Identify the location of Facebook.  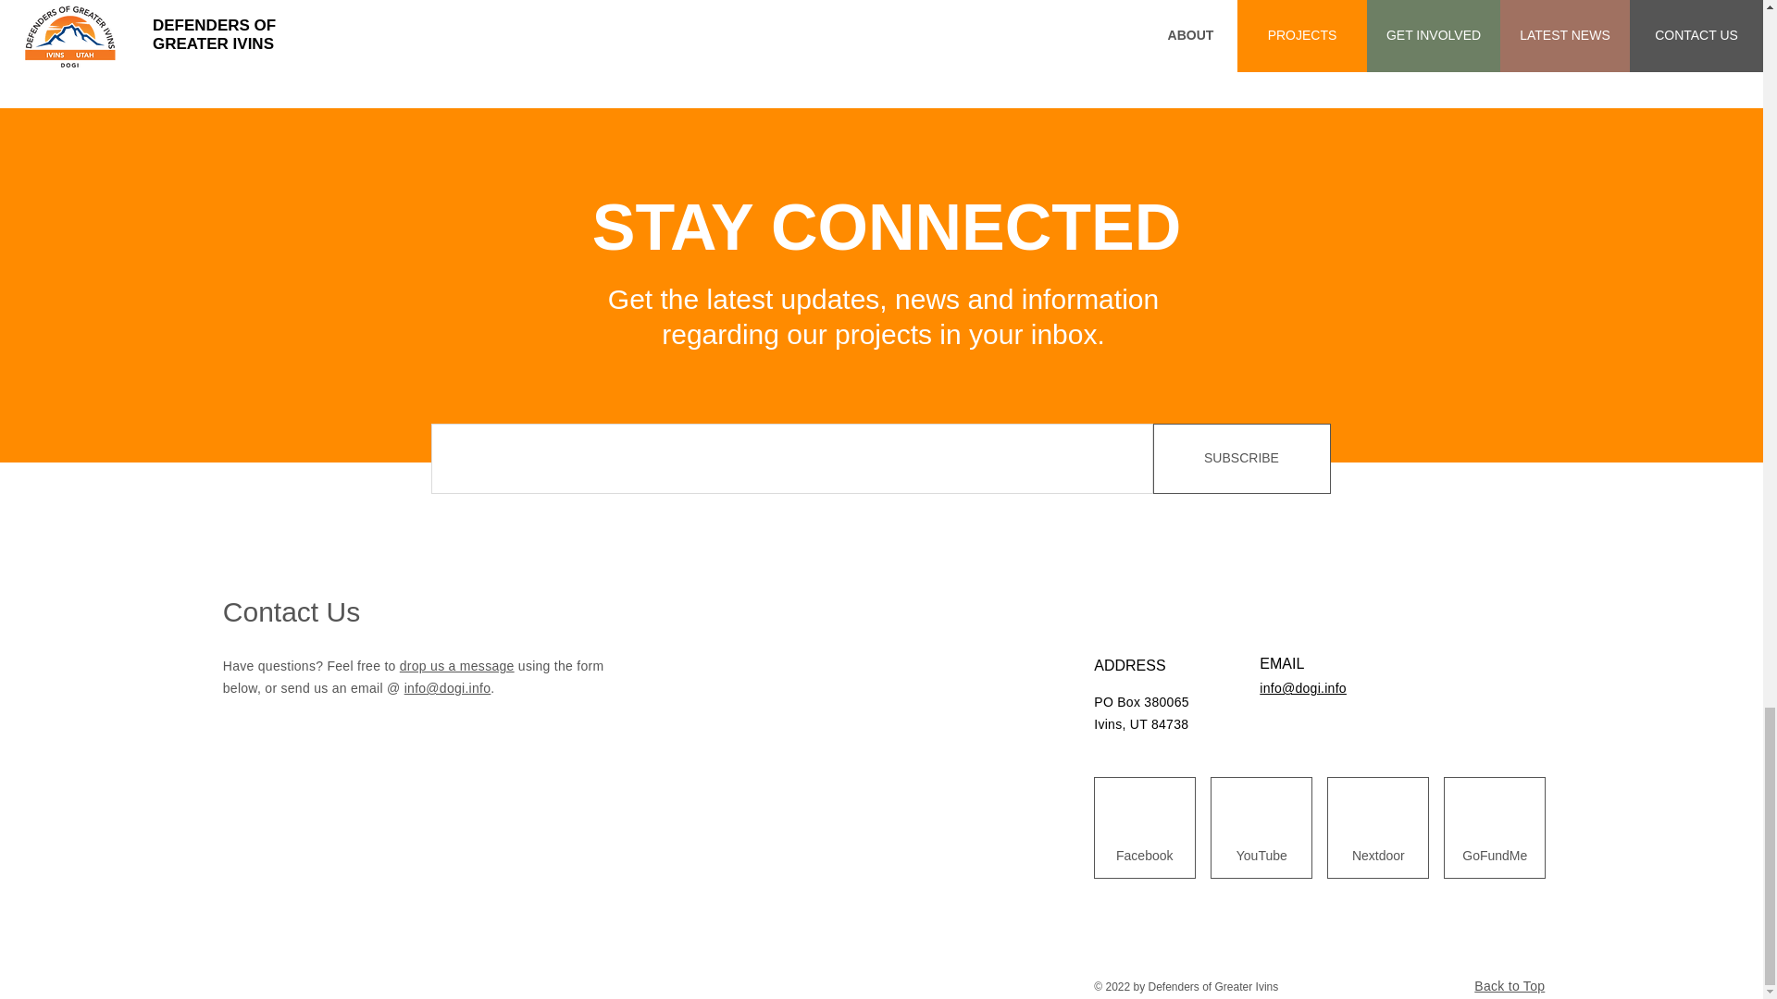
(1144, 856).